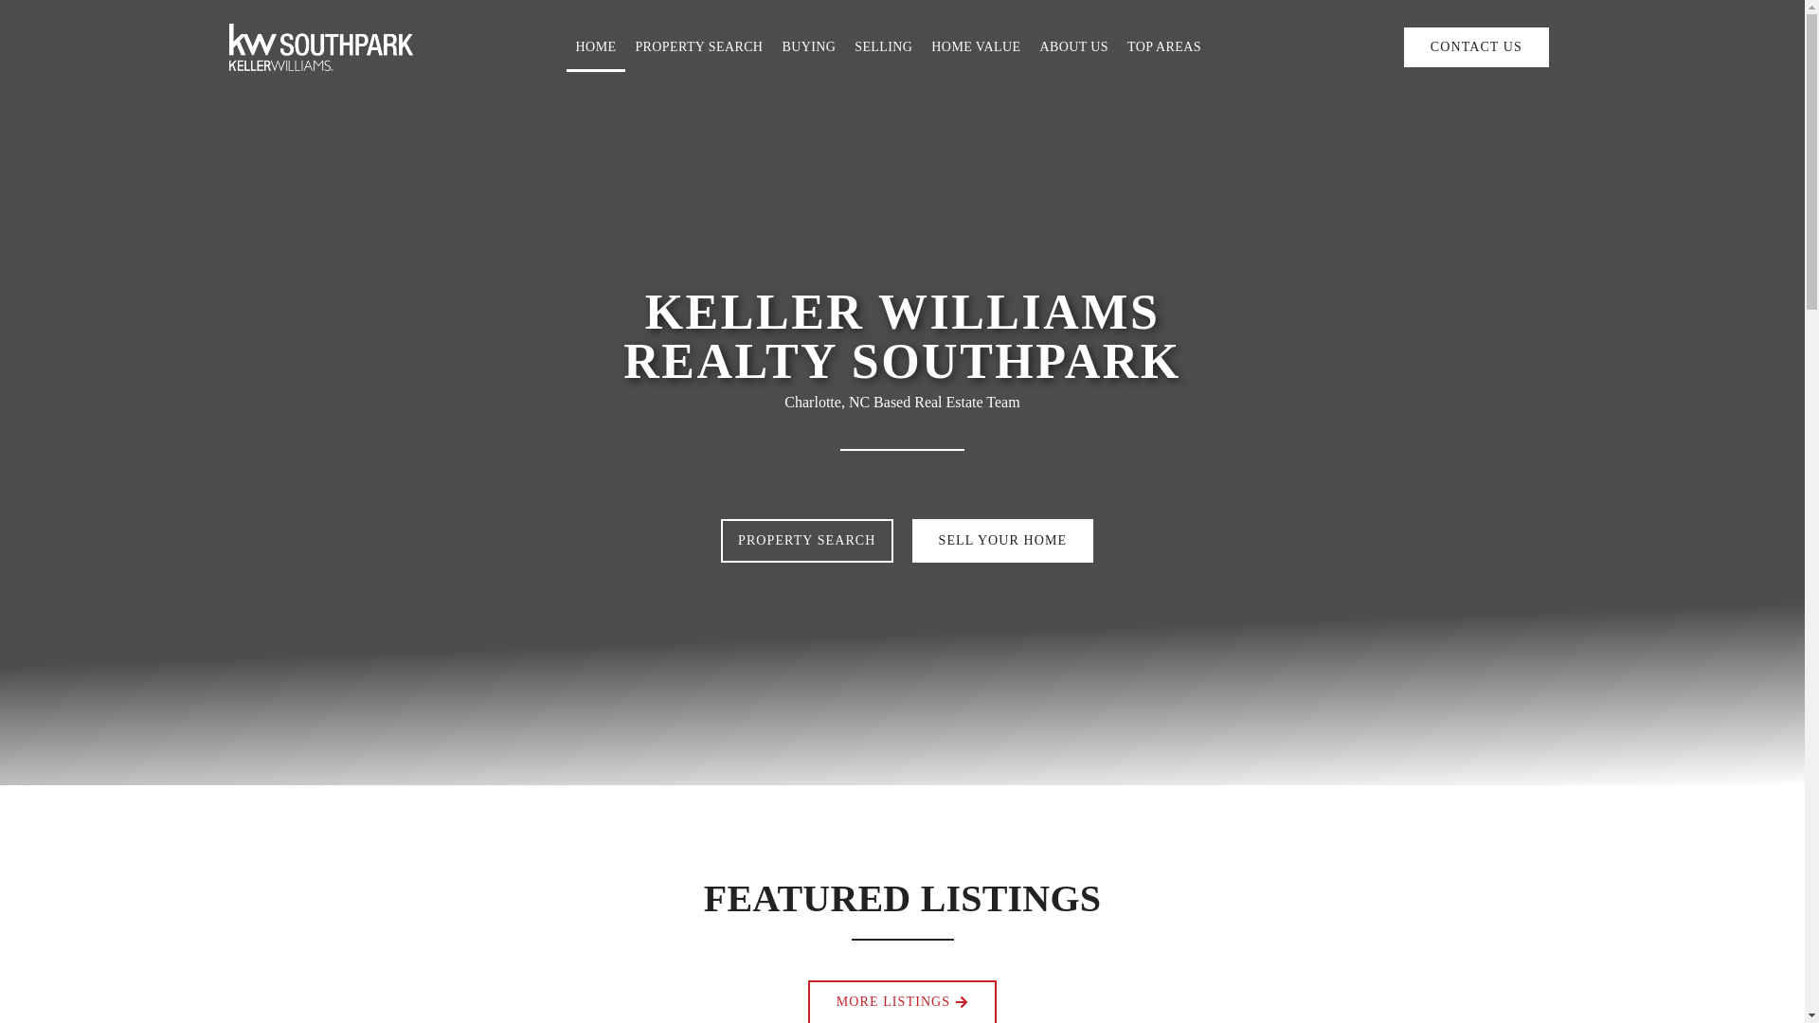  Describe the element at coordinates (883, 45) in the screenshot. I see `SELLING` at that location.